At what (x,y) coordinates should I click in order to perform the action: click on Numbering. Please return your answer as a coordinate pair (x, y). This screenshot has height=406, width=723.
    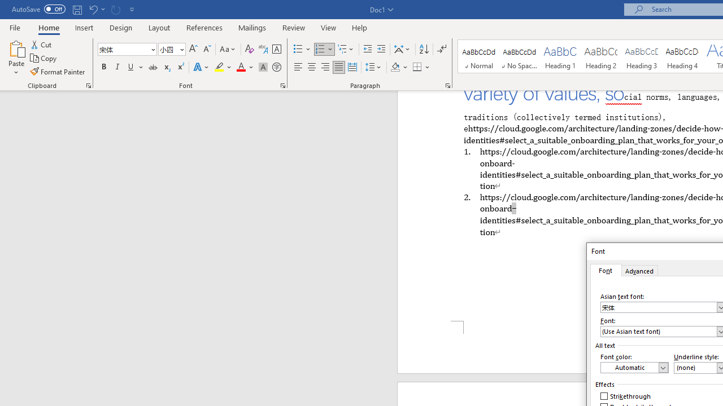
    Looking at the image, I should click on (324, 50).